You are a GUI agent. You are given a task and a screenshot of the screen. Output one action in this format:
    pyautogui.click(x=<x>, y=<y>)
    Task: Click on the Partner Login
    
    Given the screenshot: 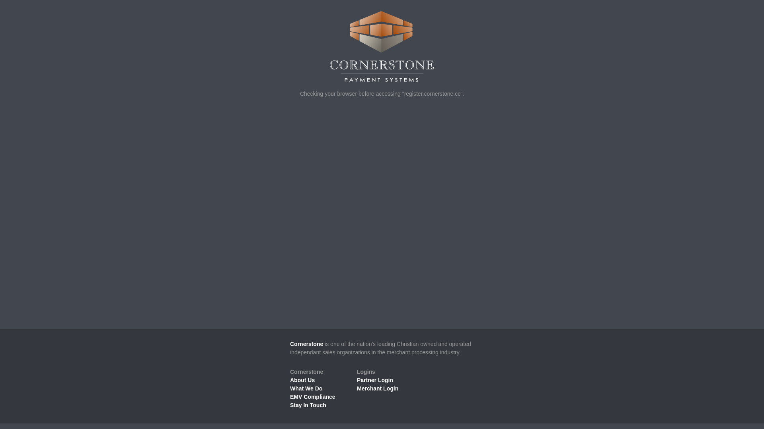 What is the action you would take?
    pyautogui.click(x=375, y=380)
    